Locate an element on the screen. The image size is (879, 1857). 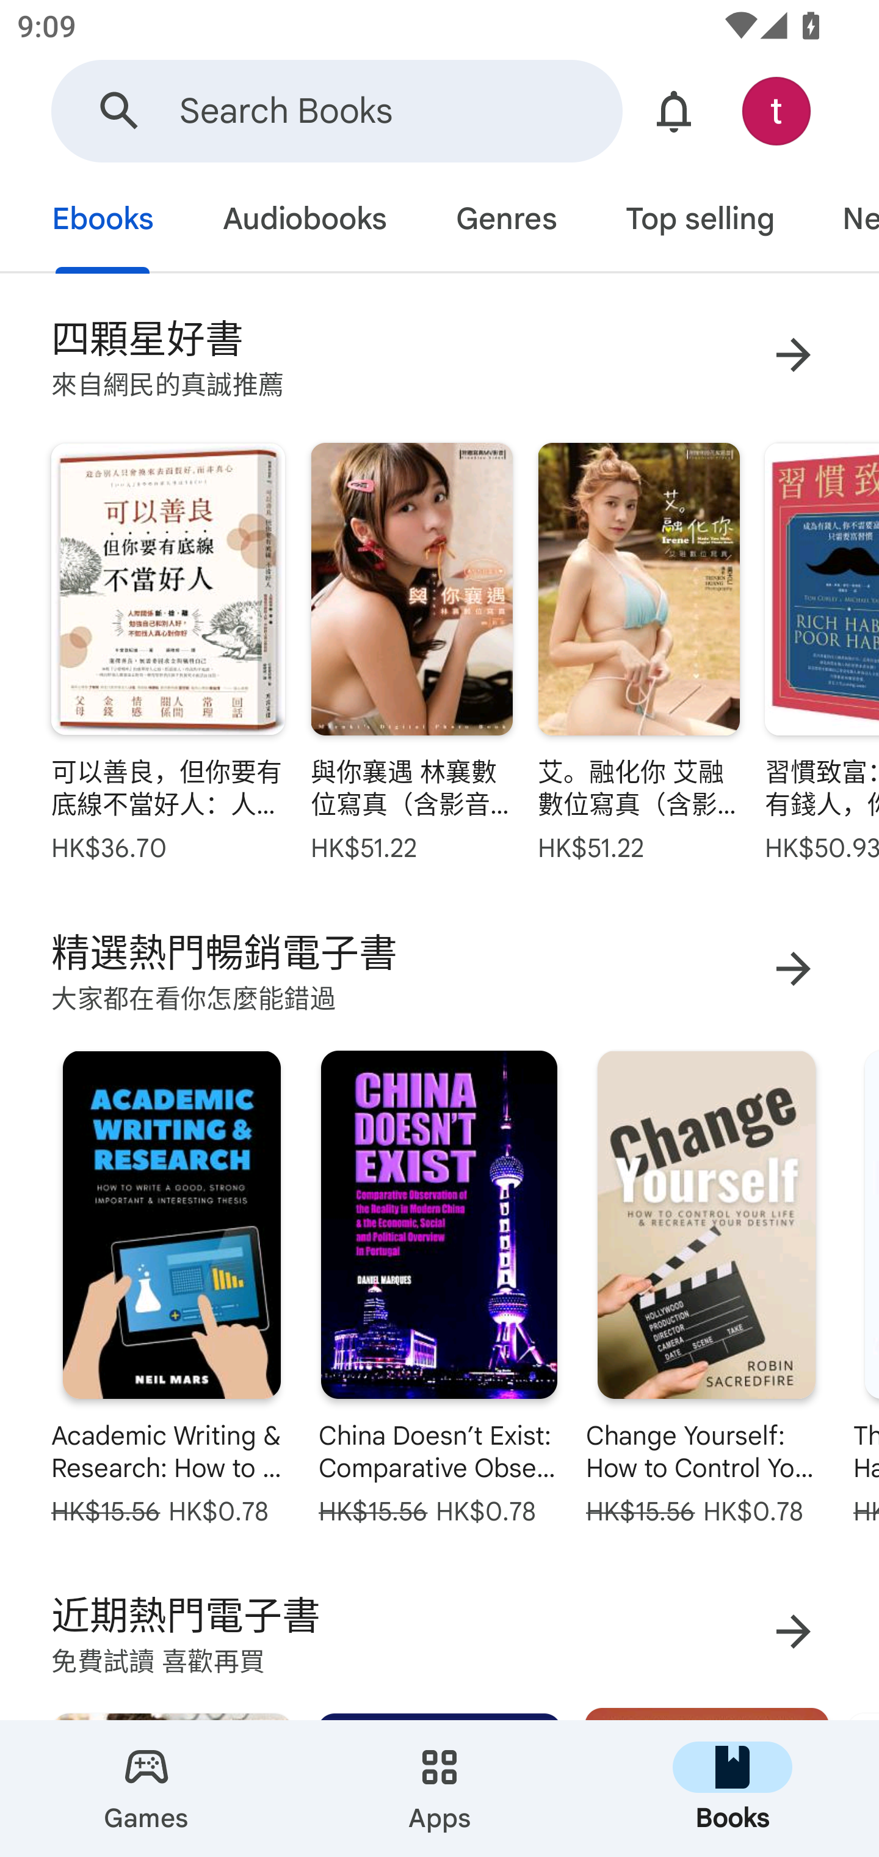
四顆星好書 來自網民的真誠推薦 More results for 四顆星好書 is located at coordinates (440, 354).